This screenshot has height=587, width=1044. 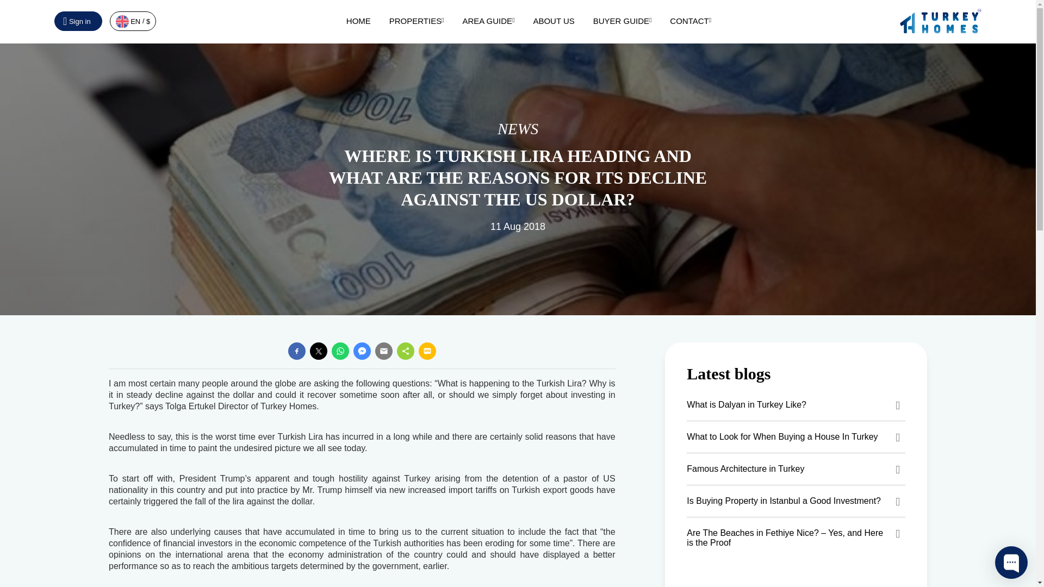 What do you see at coordinates (796, 437) in the screenshot?
I see `what-to-look-for-when-buying-a-house-in-turkey` at bounding box center [796, 437].